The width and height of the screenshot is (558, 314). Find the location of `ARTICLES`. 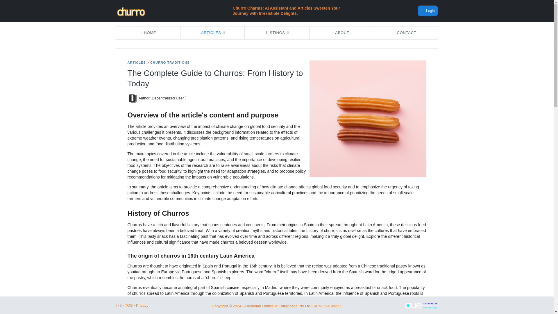

ARTICLES is located at coordinates (212, 33).